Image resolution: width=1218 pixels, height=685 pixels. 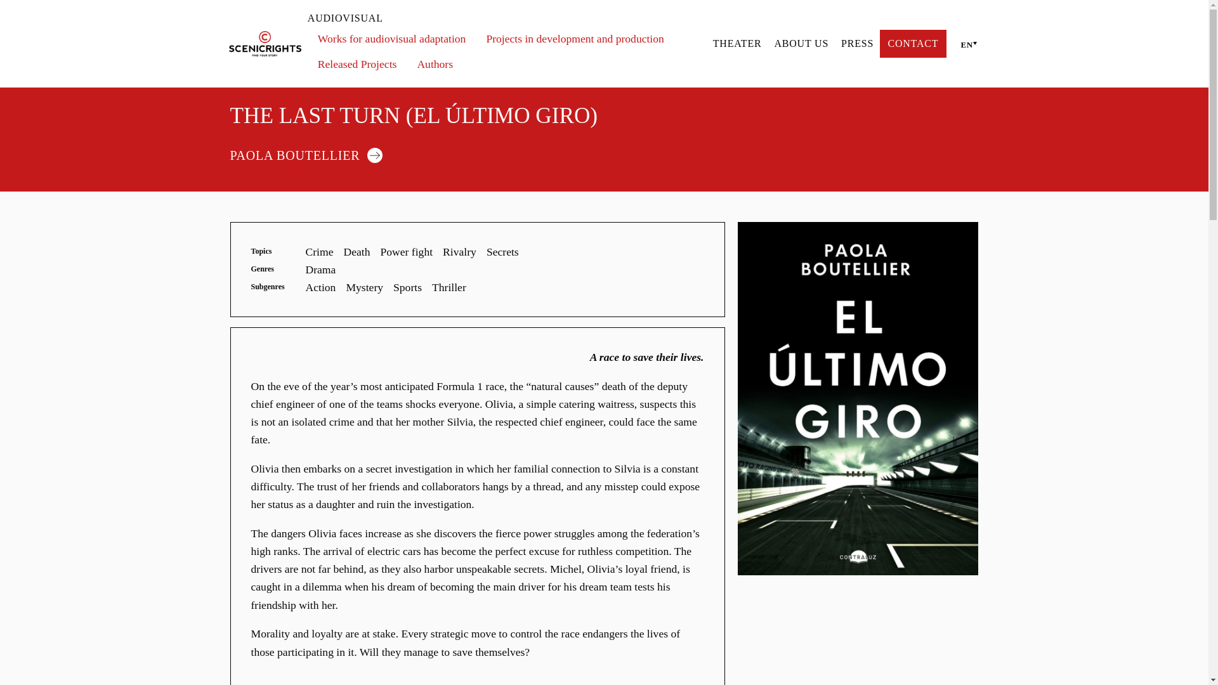 I want to click on EN, so click(x=966, y=43).